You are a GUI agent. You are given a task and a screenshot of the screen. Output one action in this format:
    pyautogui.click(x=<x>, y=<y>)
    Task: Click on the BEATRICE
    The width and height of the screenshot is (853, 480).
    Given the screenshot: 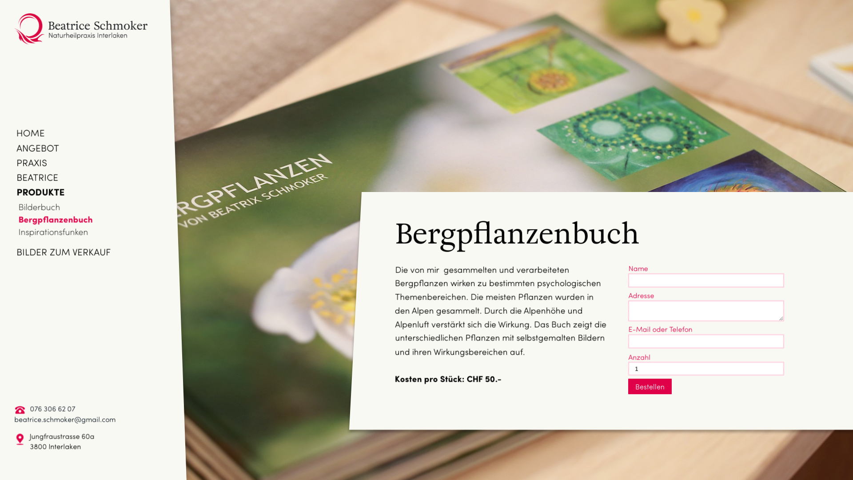 What is the action you would take?
    pyautogui.click(x=37, y=177)
    